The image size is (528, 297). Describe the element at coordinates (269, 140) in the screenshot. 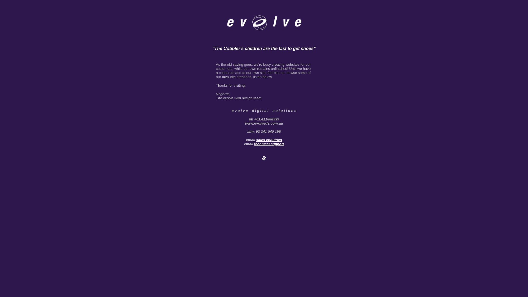

I see `sales enquiries` at that location.